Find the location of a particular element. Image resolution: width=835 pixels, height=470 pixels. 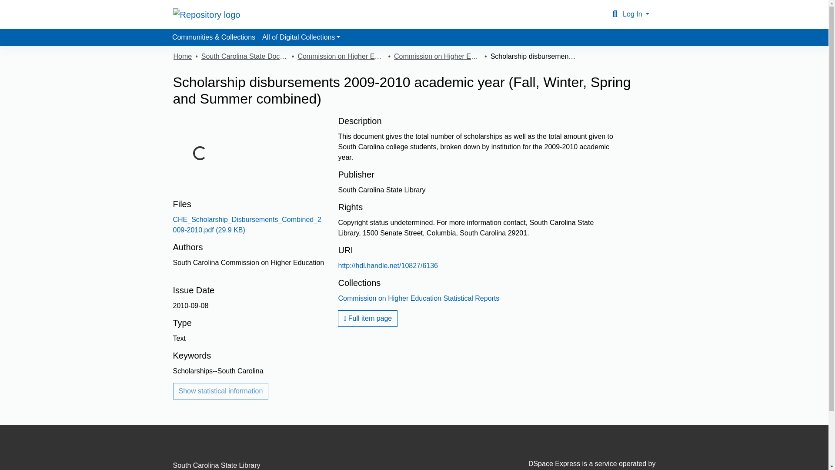

DSpace Express is a service operated by is located at coordinates (579, 465).